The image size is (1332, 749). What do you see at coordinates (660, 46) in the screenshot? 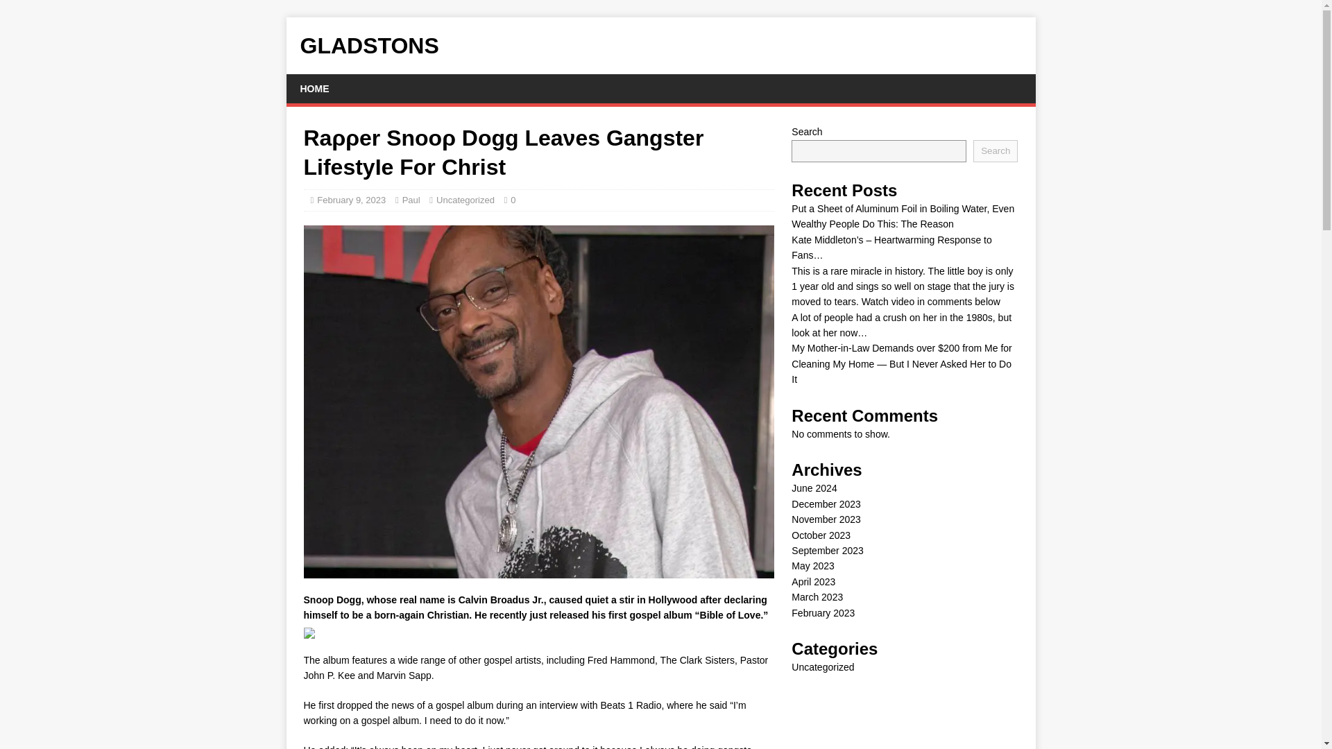
I see `GladStons` at bounding box center [660, 46].